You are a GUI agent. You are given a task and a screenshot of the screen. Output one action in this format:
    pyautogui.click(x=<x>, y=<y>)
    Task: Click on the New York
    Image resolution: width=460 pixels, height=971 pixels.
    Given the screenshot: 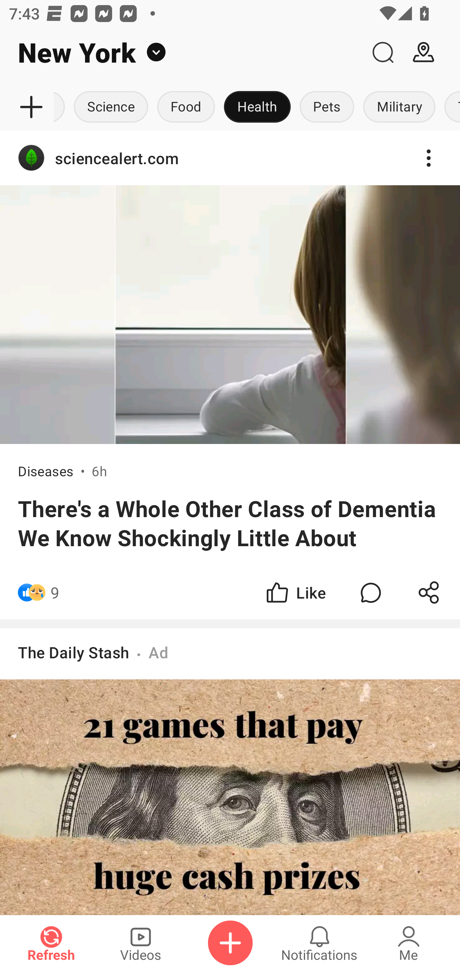 What is the action you would take?
    pyautogui.click(x=181, y=52)
    